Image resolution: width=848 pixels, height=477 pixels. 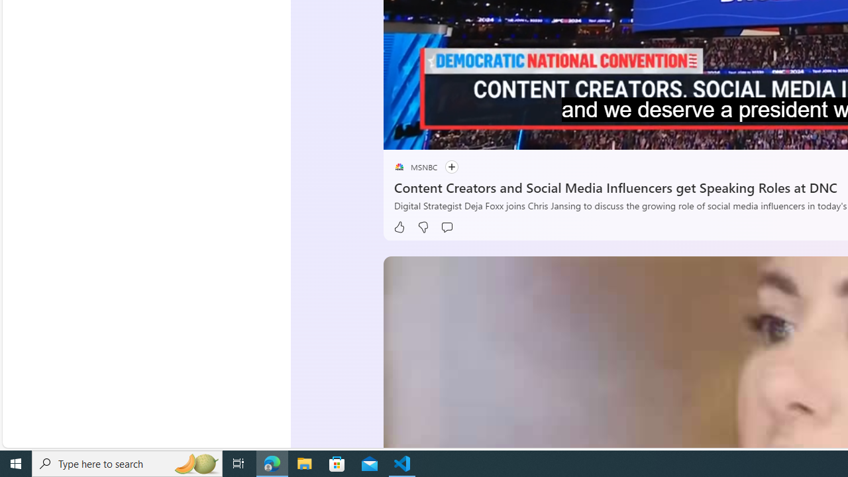 I want to click on placeholder MSNBC, so click(x=415, y=167).